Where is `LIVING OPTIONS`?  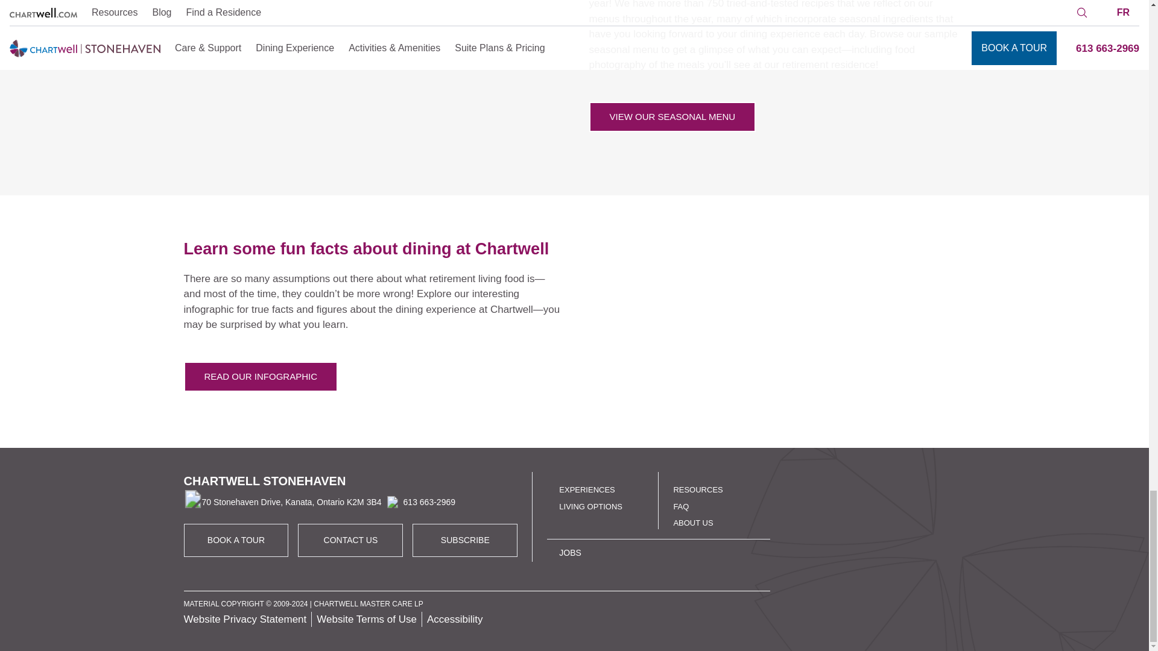 LIVING OPTIONS is located at coordinates (672, 117).